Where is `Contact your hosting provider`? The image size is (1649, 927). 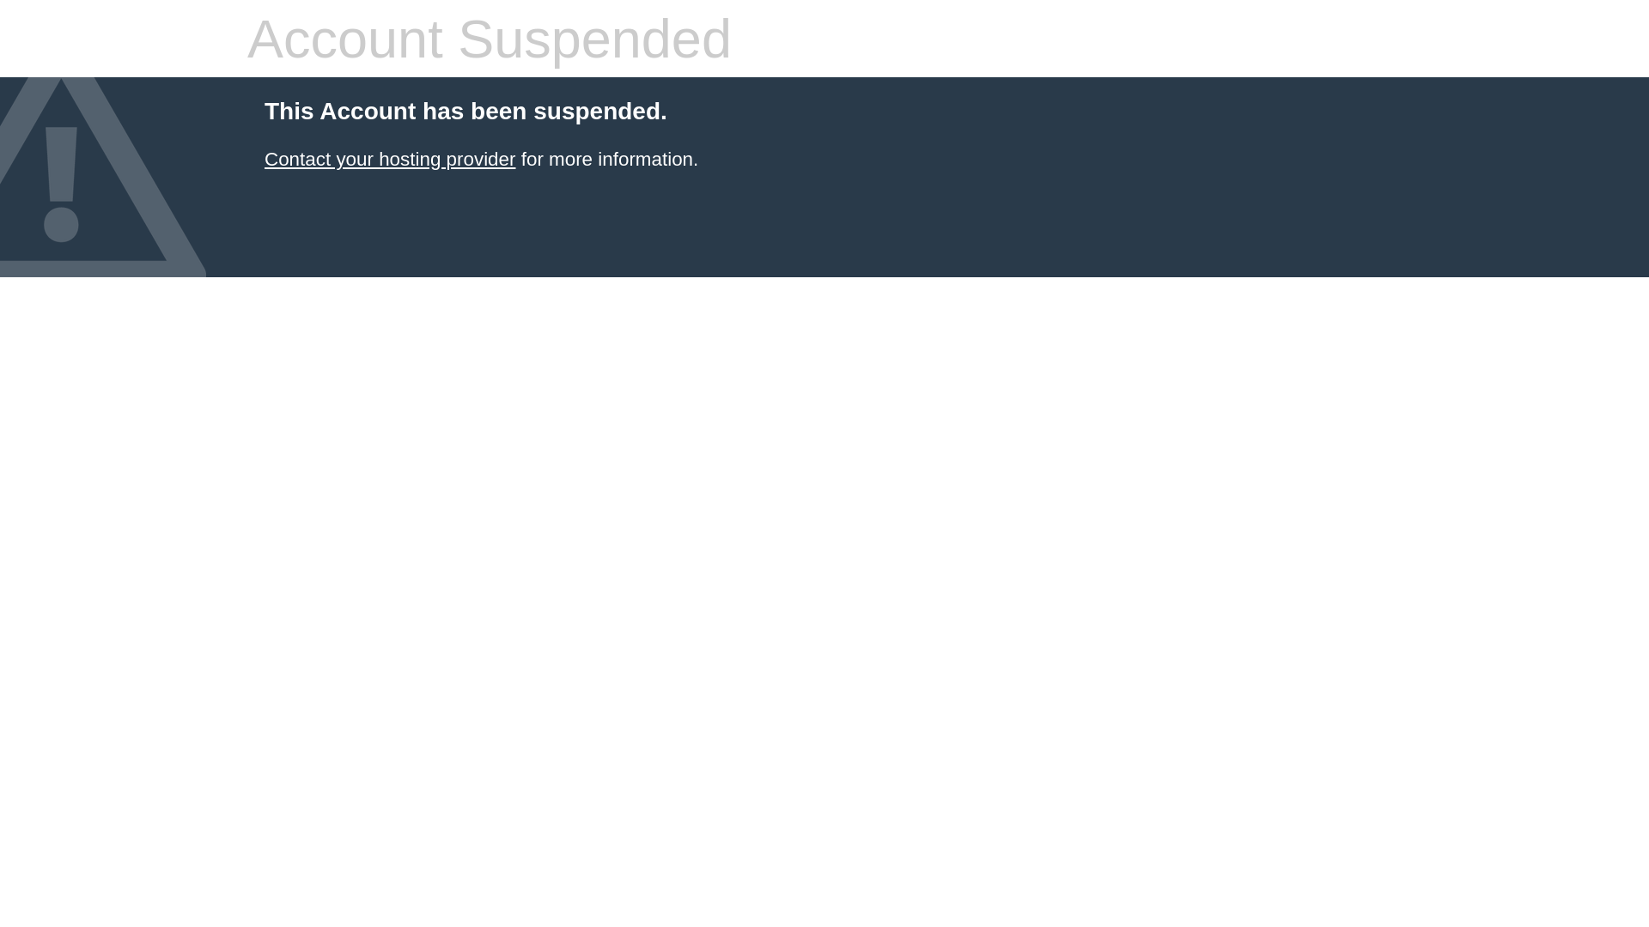 Contact your hosting provider is located at coordinates (390, 160).